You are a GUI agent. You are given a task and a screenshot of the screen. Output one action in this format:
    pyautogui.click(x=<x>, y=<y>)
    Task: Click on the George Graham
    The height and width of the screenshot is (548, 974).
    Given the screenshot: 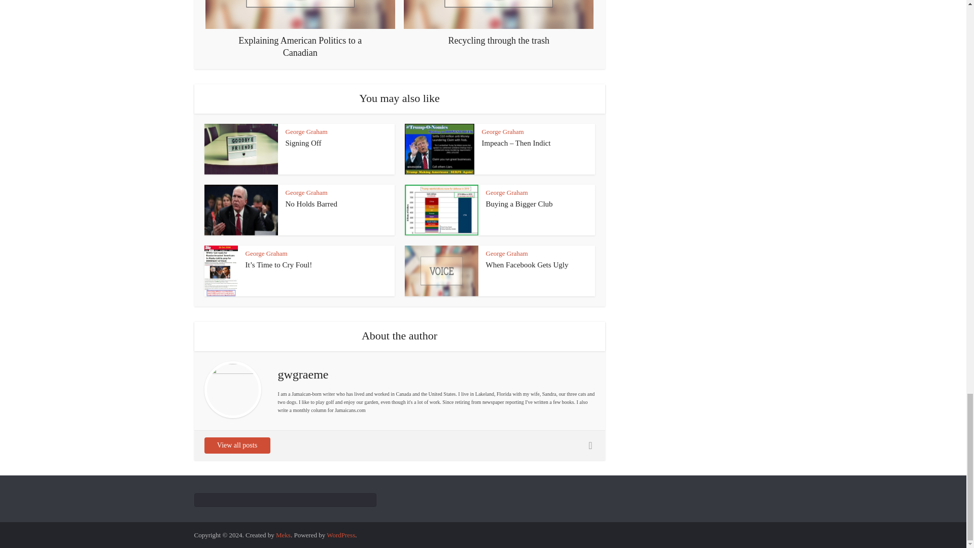 What is the action you would take?
    pyautogui.click(x=306, y=131)
    